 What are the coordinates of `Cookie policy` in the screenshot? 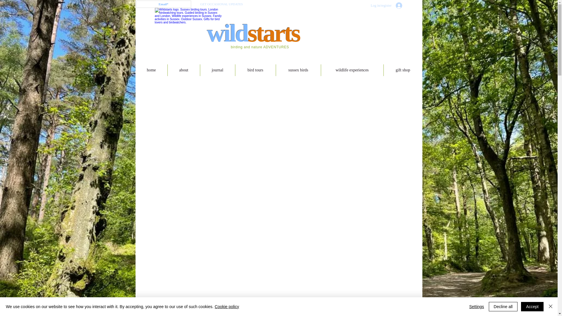 It's located at (227, 307).